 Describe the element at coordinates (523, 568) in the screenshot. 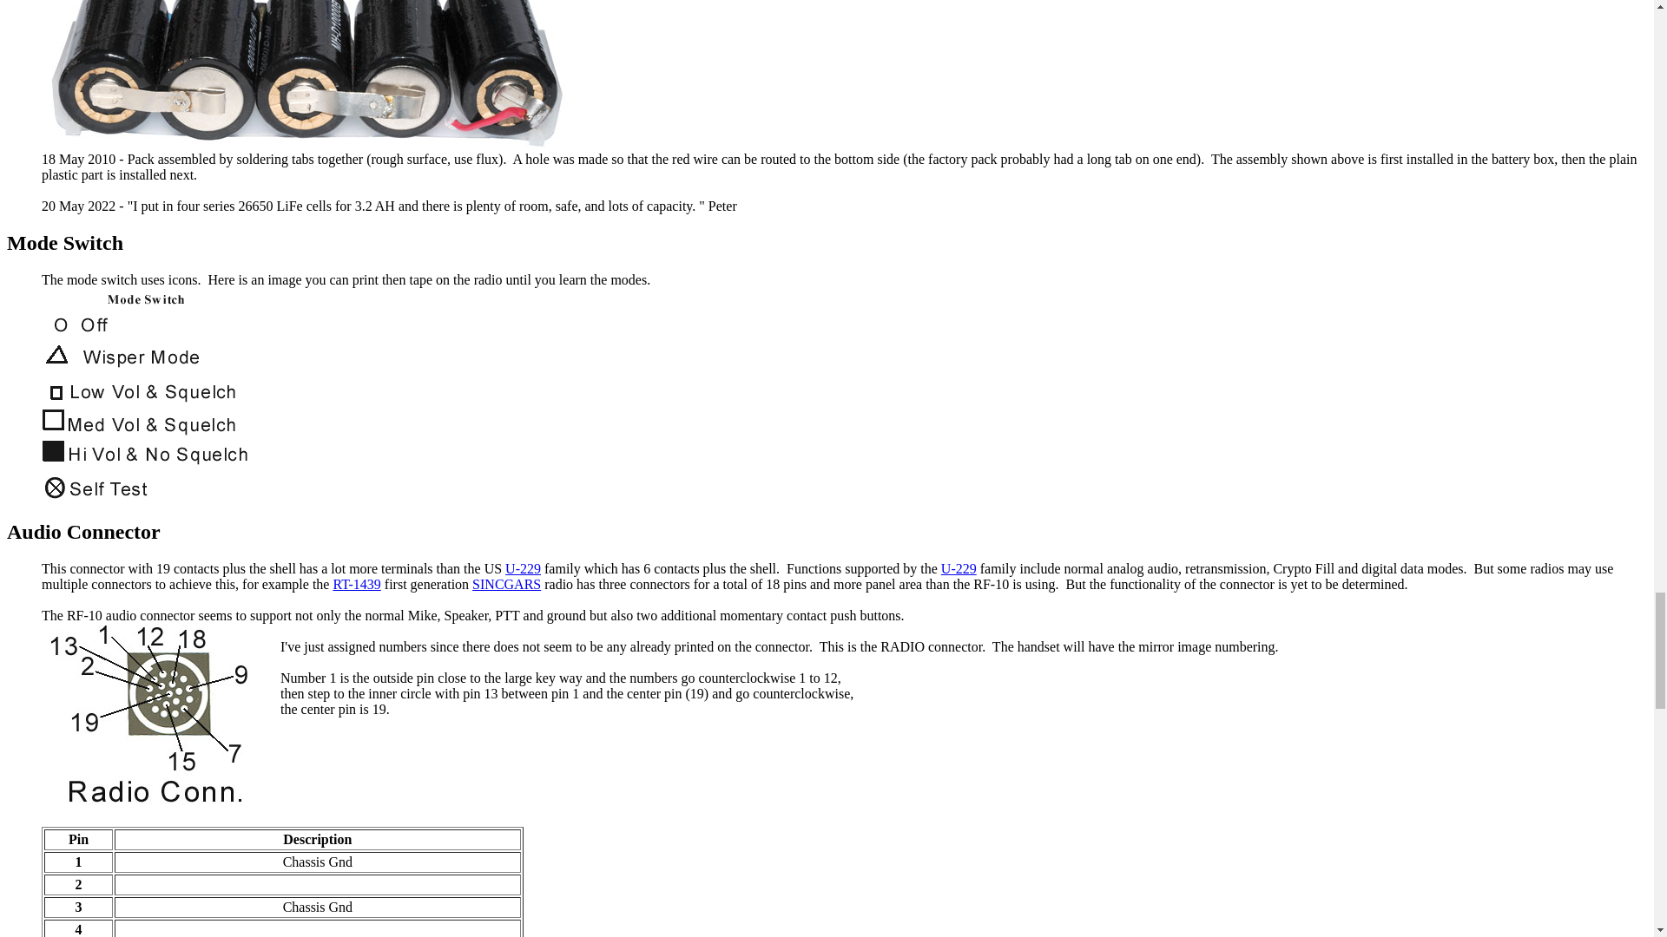

I see `U-229` at that location.